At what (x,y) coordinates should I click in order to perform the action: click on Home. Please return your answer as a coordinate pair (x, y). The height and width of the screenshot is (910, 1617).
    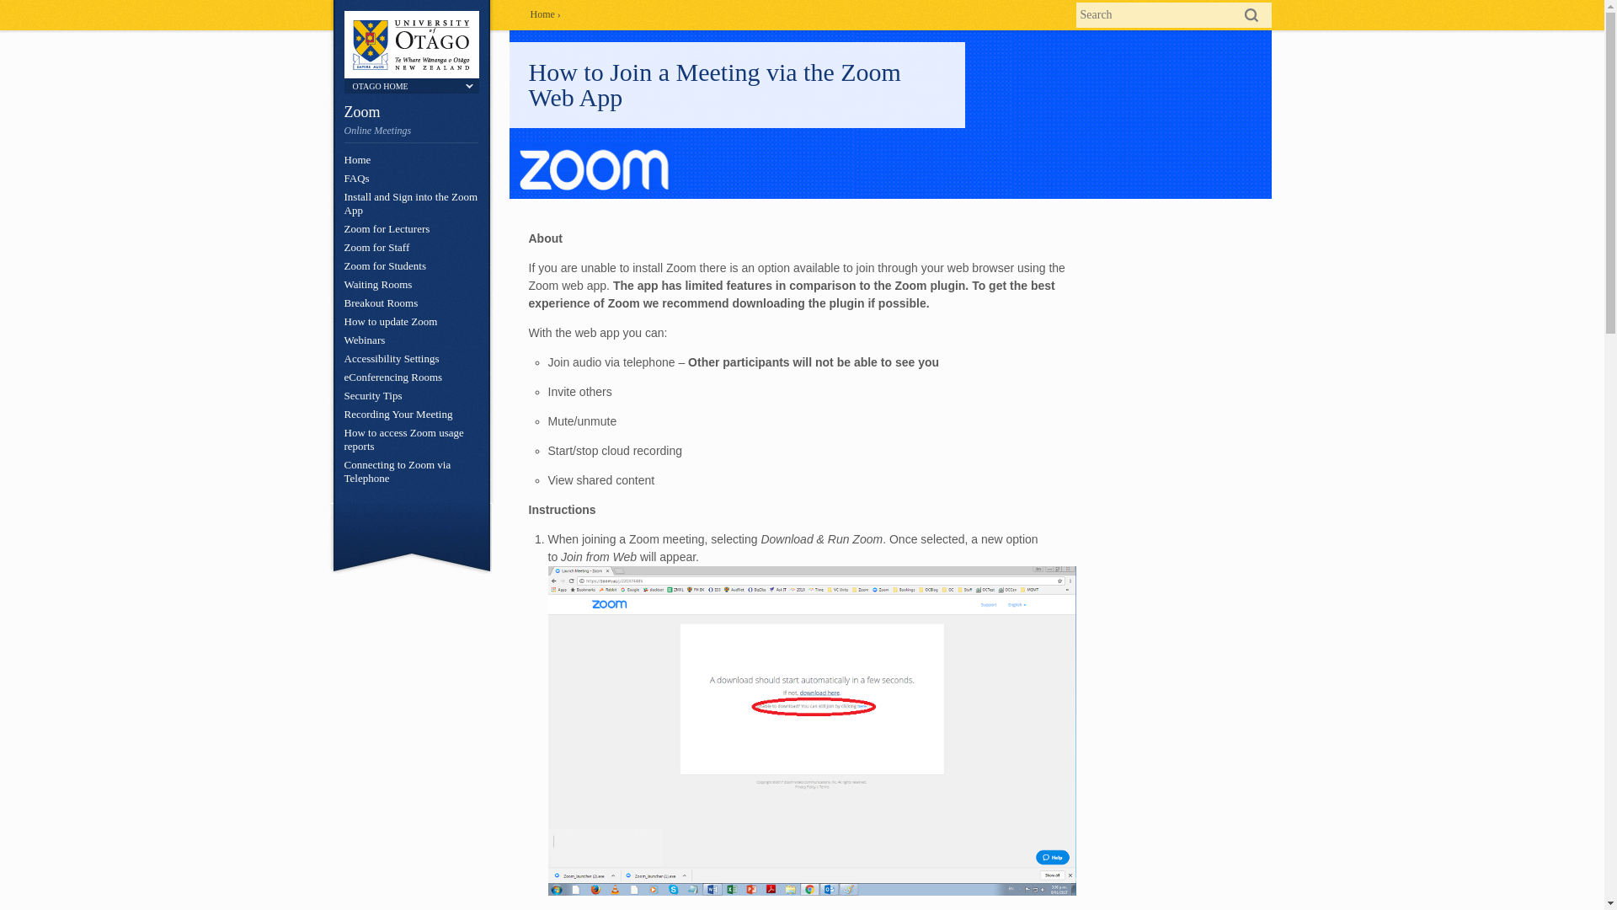
    Looking at the image, I should click on (356, 159).